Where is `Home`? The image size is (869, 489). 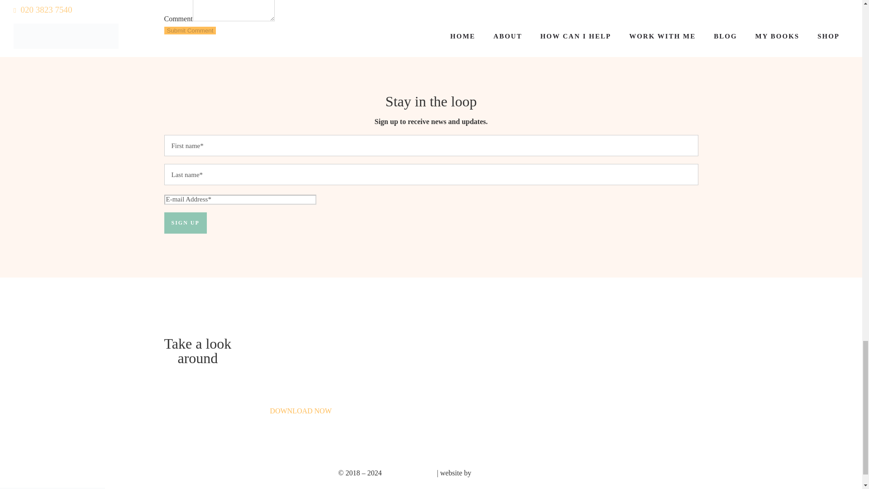 Home is located at coordinates (197, 380).